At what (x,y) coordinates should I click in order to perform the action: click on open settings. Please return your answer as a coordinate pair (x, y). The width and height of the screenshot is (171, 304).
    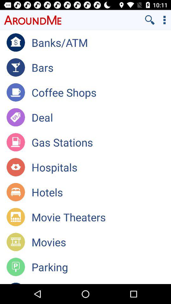
    Looking at the image, I should click on (165, 20).